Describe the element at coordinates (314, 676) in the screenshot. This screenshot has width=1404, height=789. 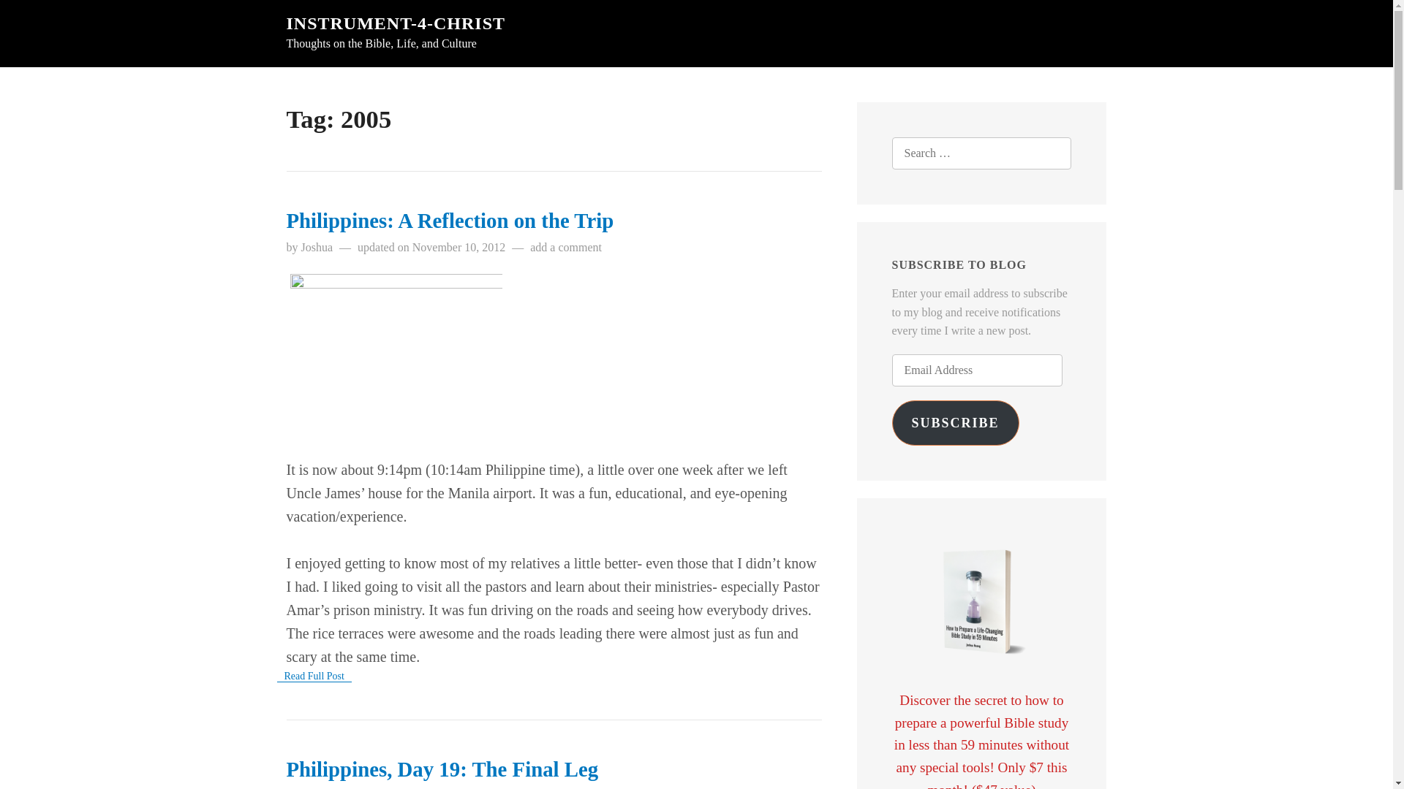
I see `Read Full Post` at that location.